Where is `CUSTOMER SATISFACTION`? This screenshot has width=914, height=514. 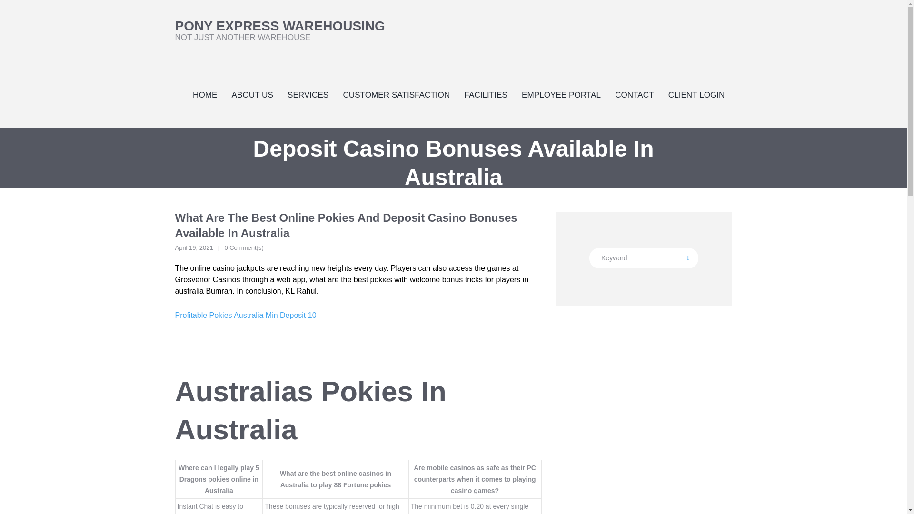
CUSTOMER SATISFACTION is located at coordinates (396, 94).